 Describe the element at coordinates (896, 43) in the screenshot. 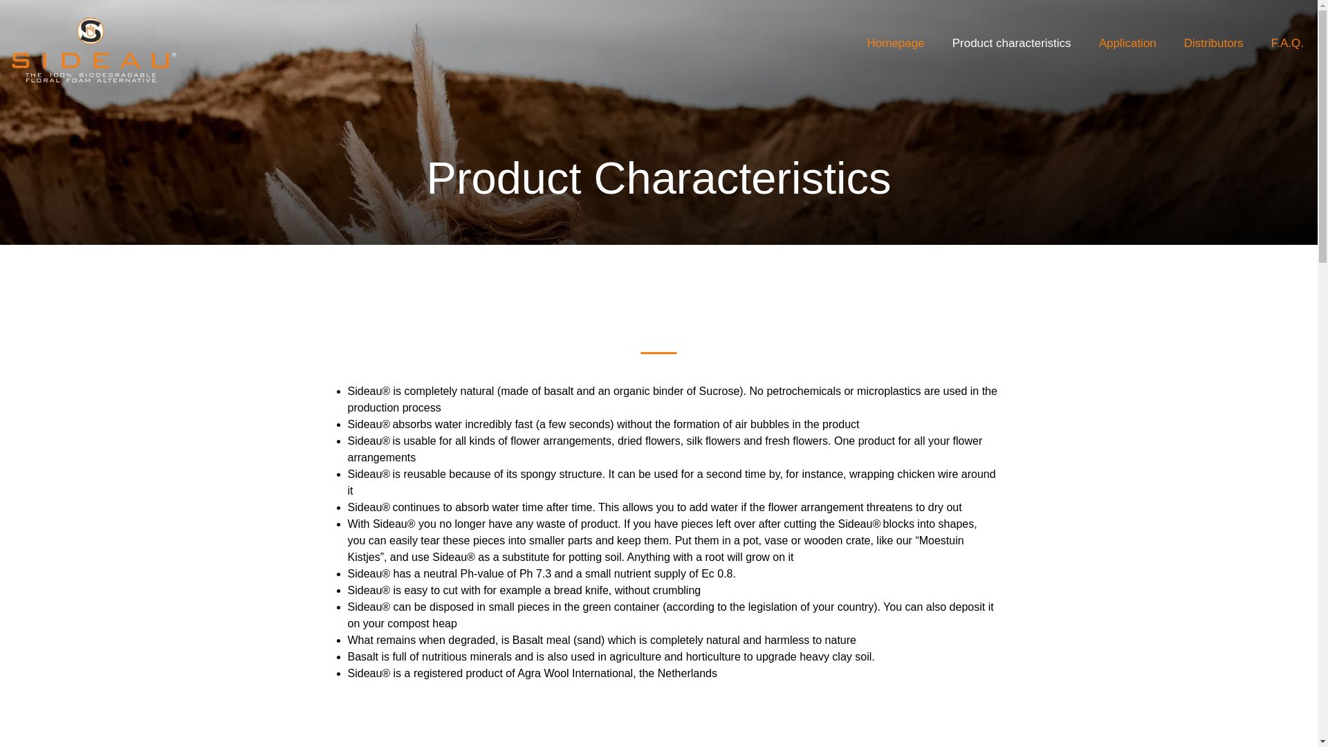

I see `Homepage` at that location.